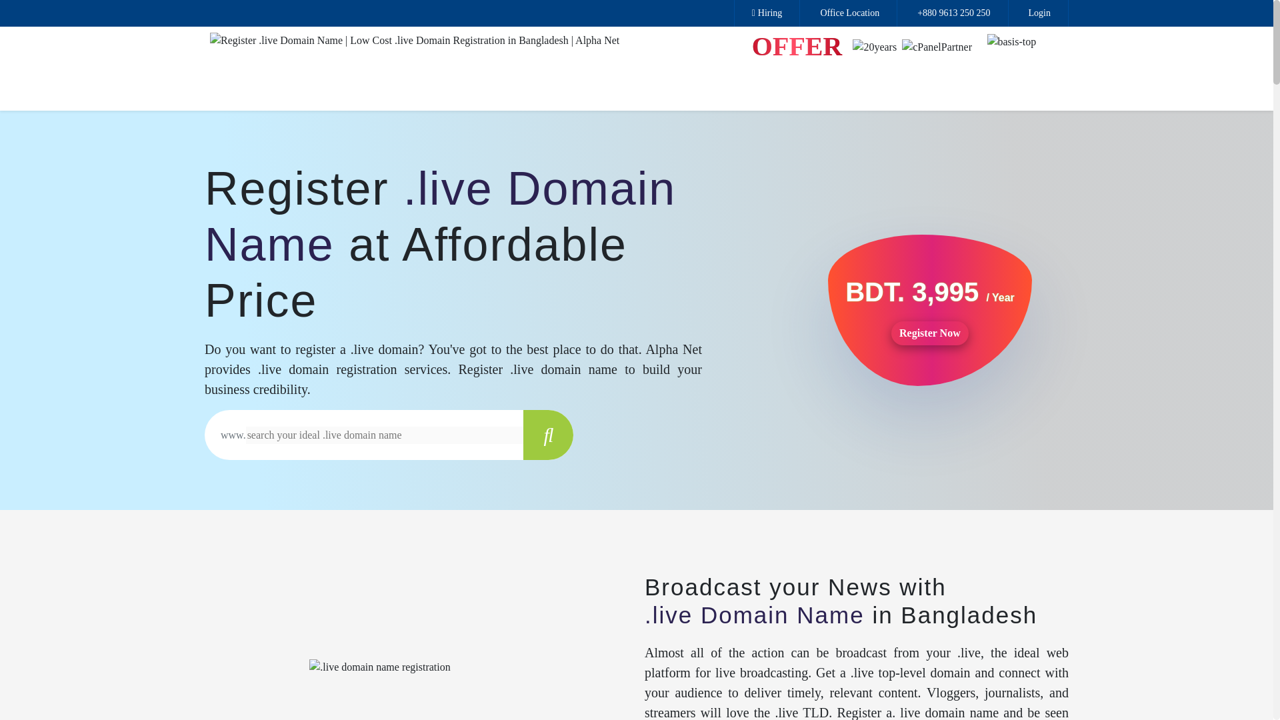 The width and height of the screenshot is (1280, 720). I want to click on Login, so click(1037, 13).